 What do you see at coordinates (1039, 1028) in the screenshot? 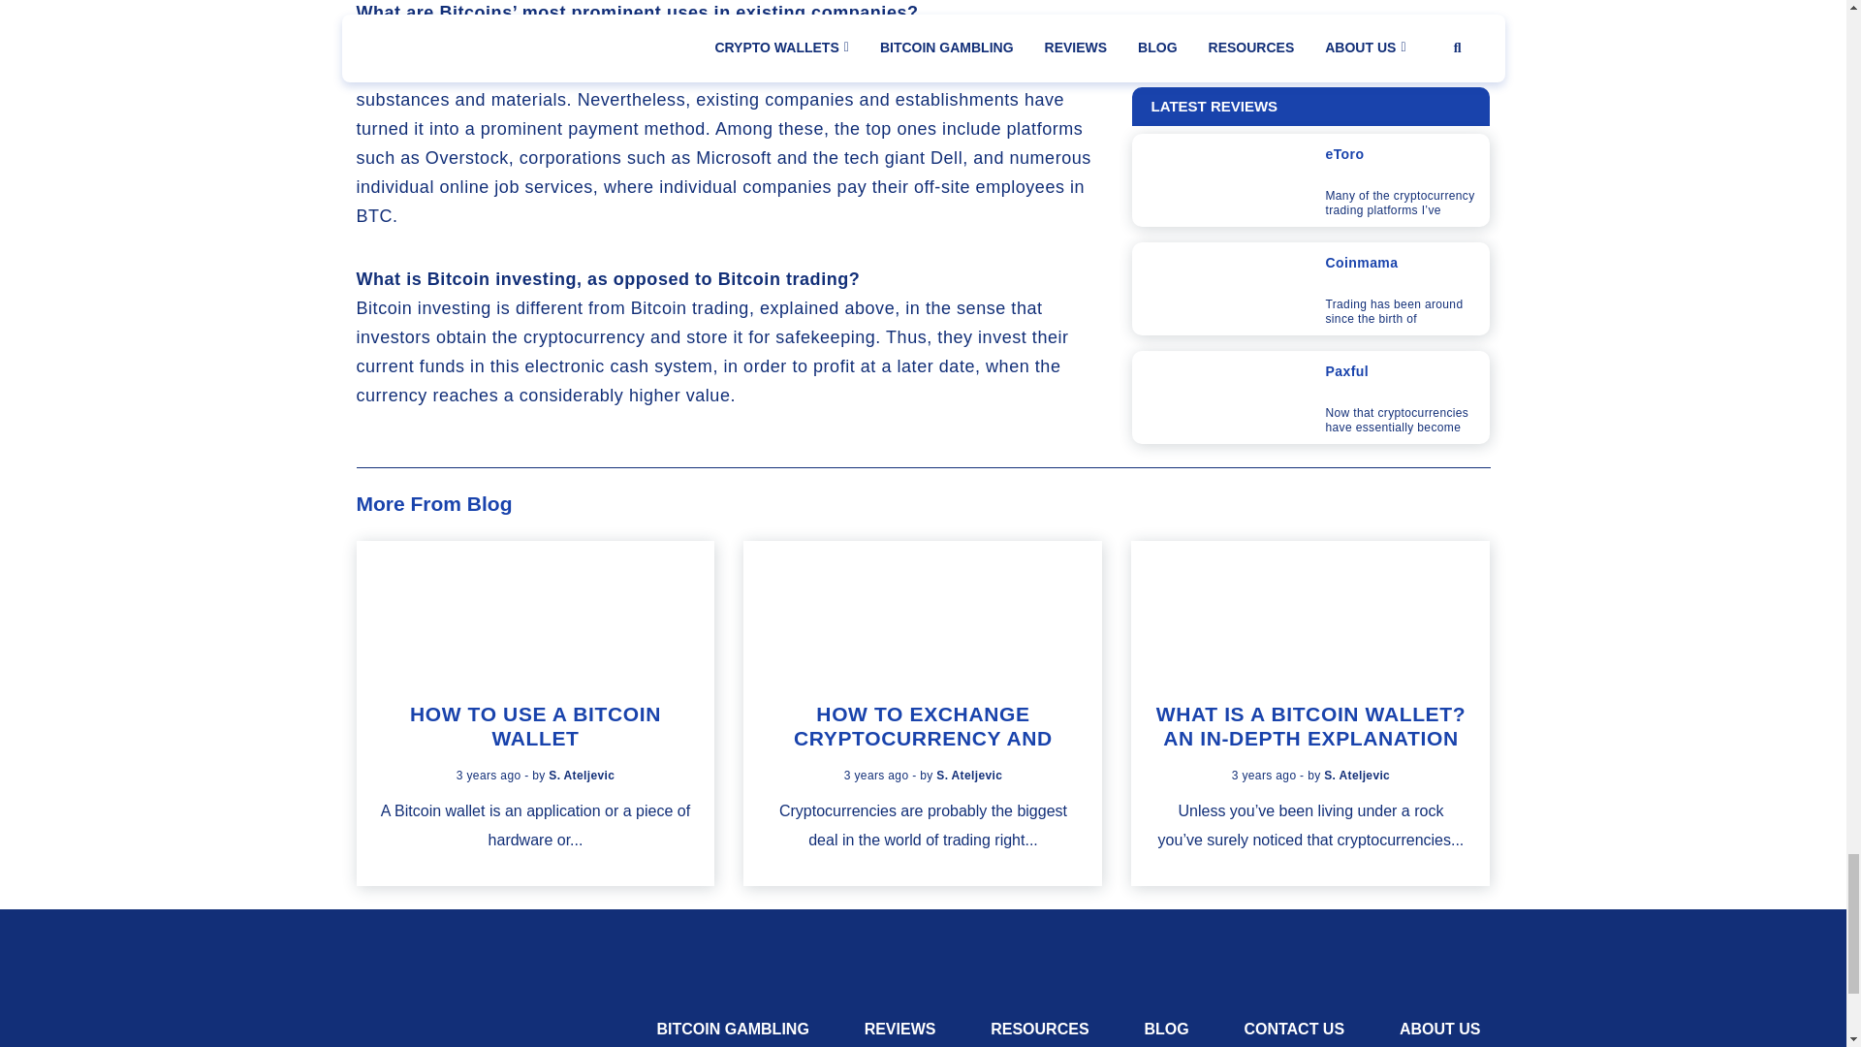
I see `RESOURCES` at bounding box center [1039, 1028].